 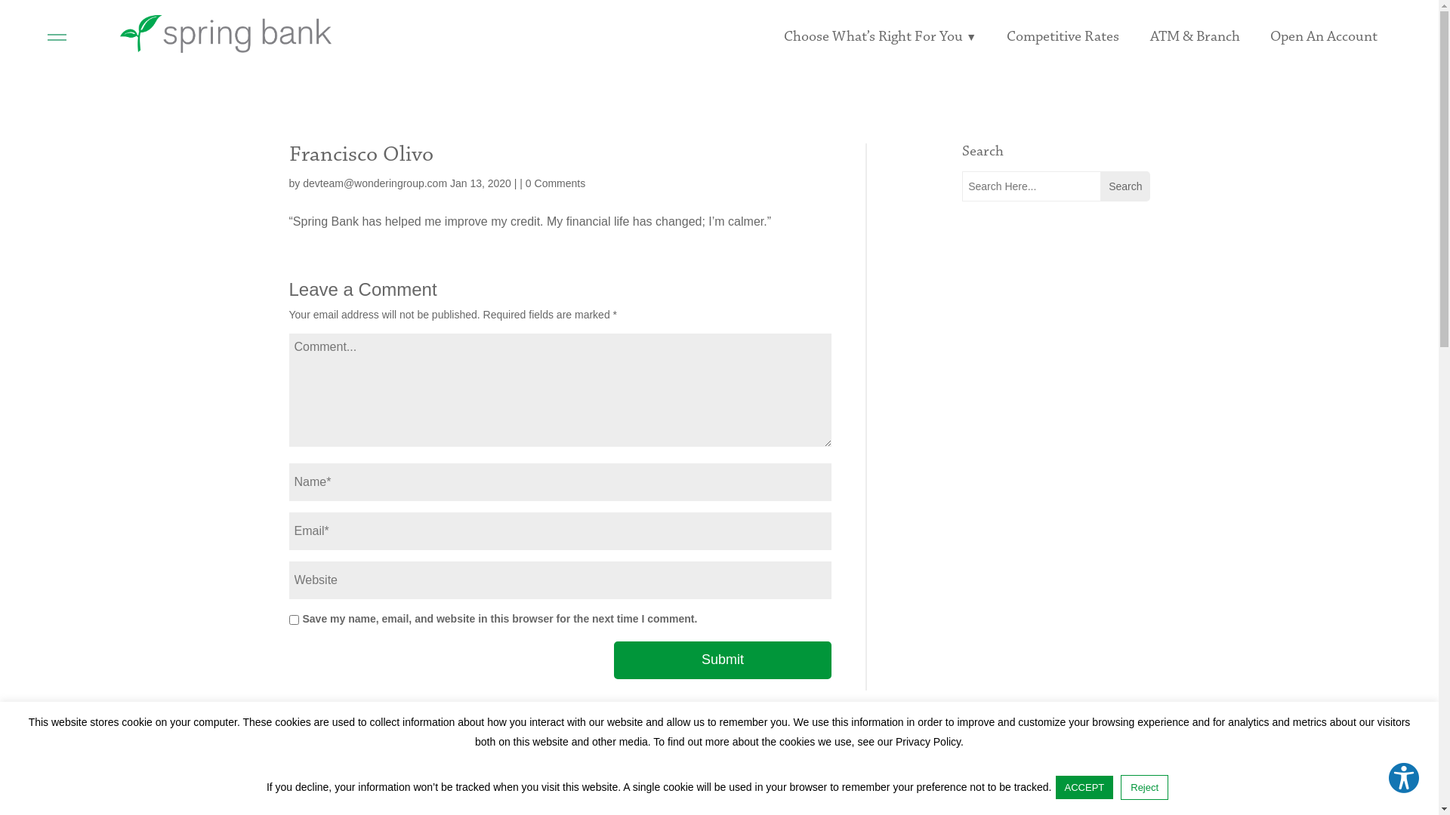 What do you see at coordinates (1195, 48) in the screenshot?
I see `ATM & Branch` at bounding box center [1195, 48].